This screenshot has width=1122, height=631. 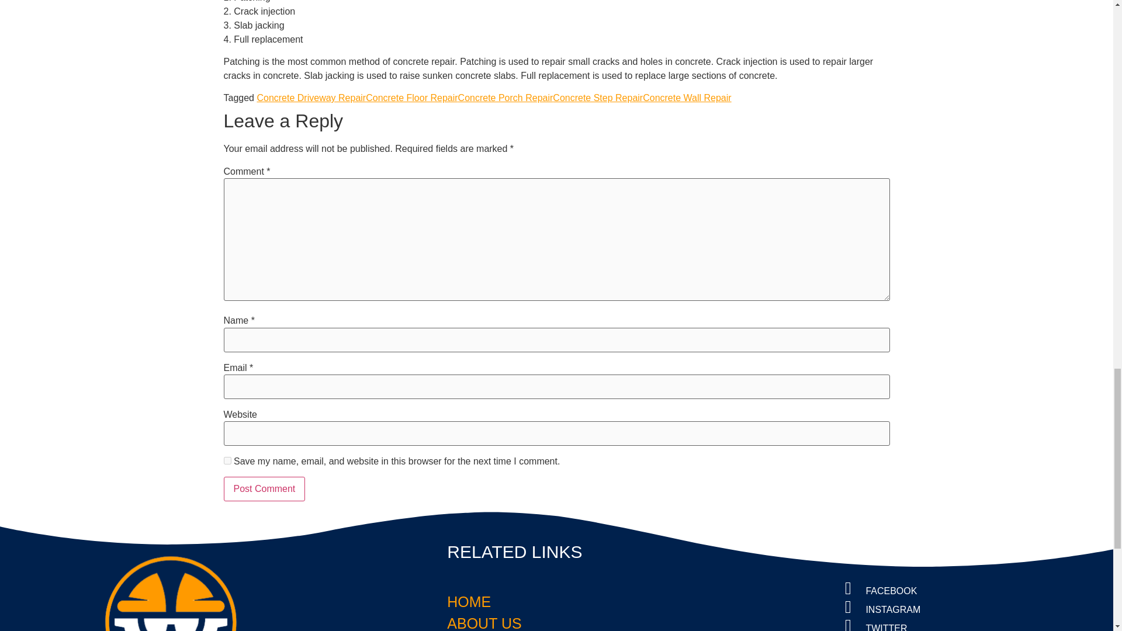 I want to click on Concrete Driveway Repair, so click(x=311, y=98).